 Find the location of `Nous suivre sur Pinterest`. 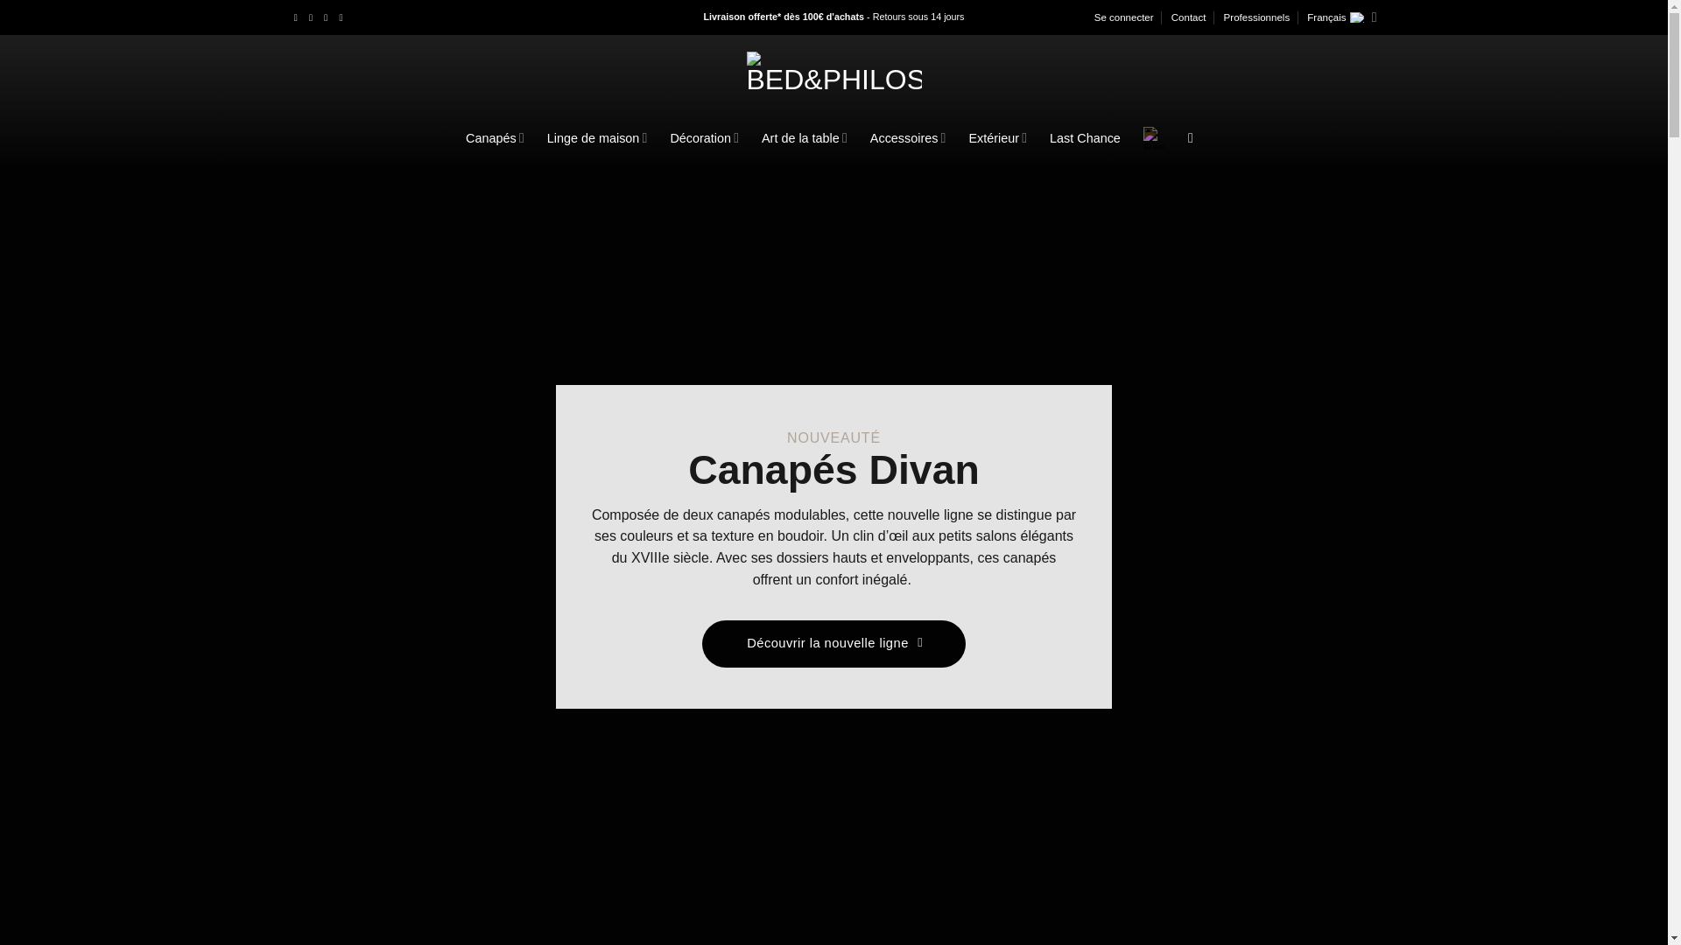

Nous suivre sur Pinterest is located at coordinates (328, 17).